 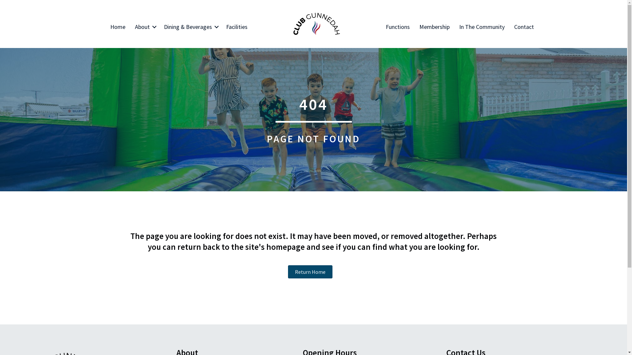 What do you see at coordinates (145, 27) in the screenshot?
I see `About` at bounding box center [145, 27].